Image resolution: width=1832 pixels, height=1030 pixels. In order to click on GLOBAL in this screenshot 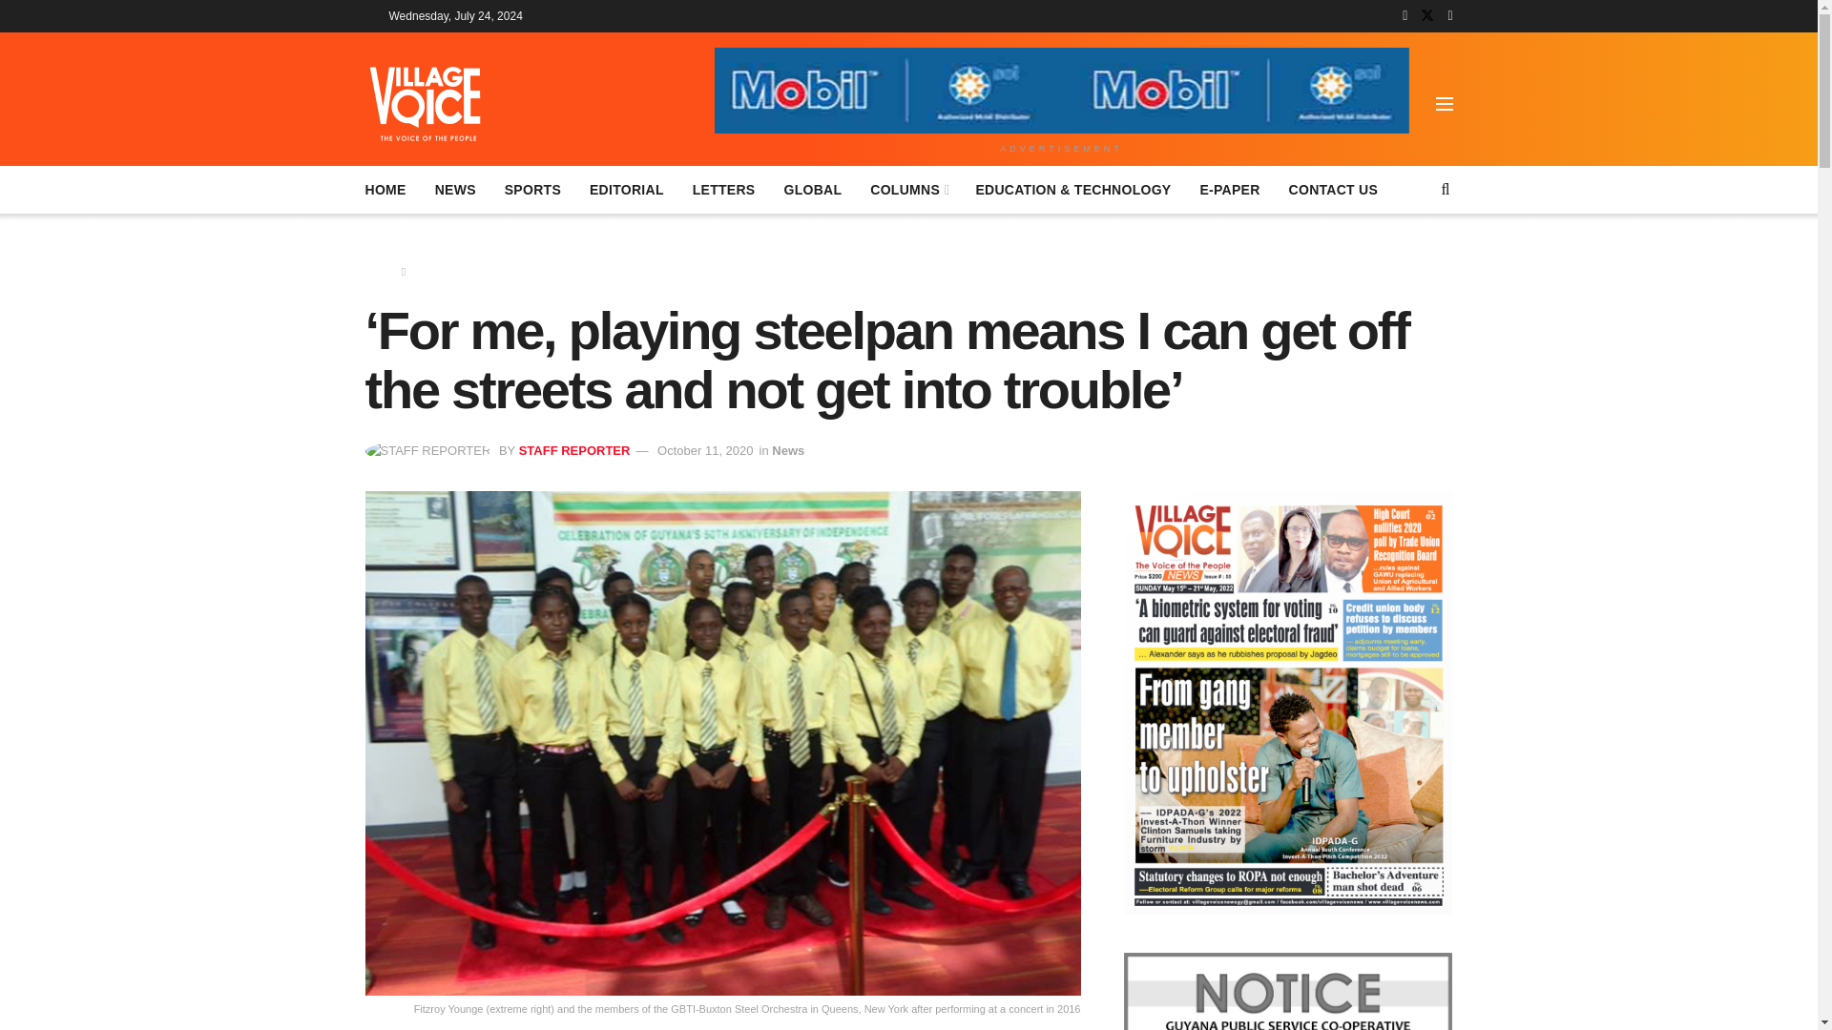, I will do `click(812, 189)`.